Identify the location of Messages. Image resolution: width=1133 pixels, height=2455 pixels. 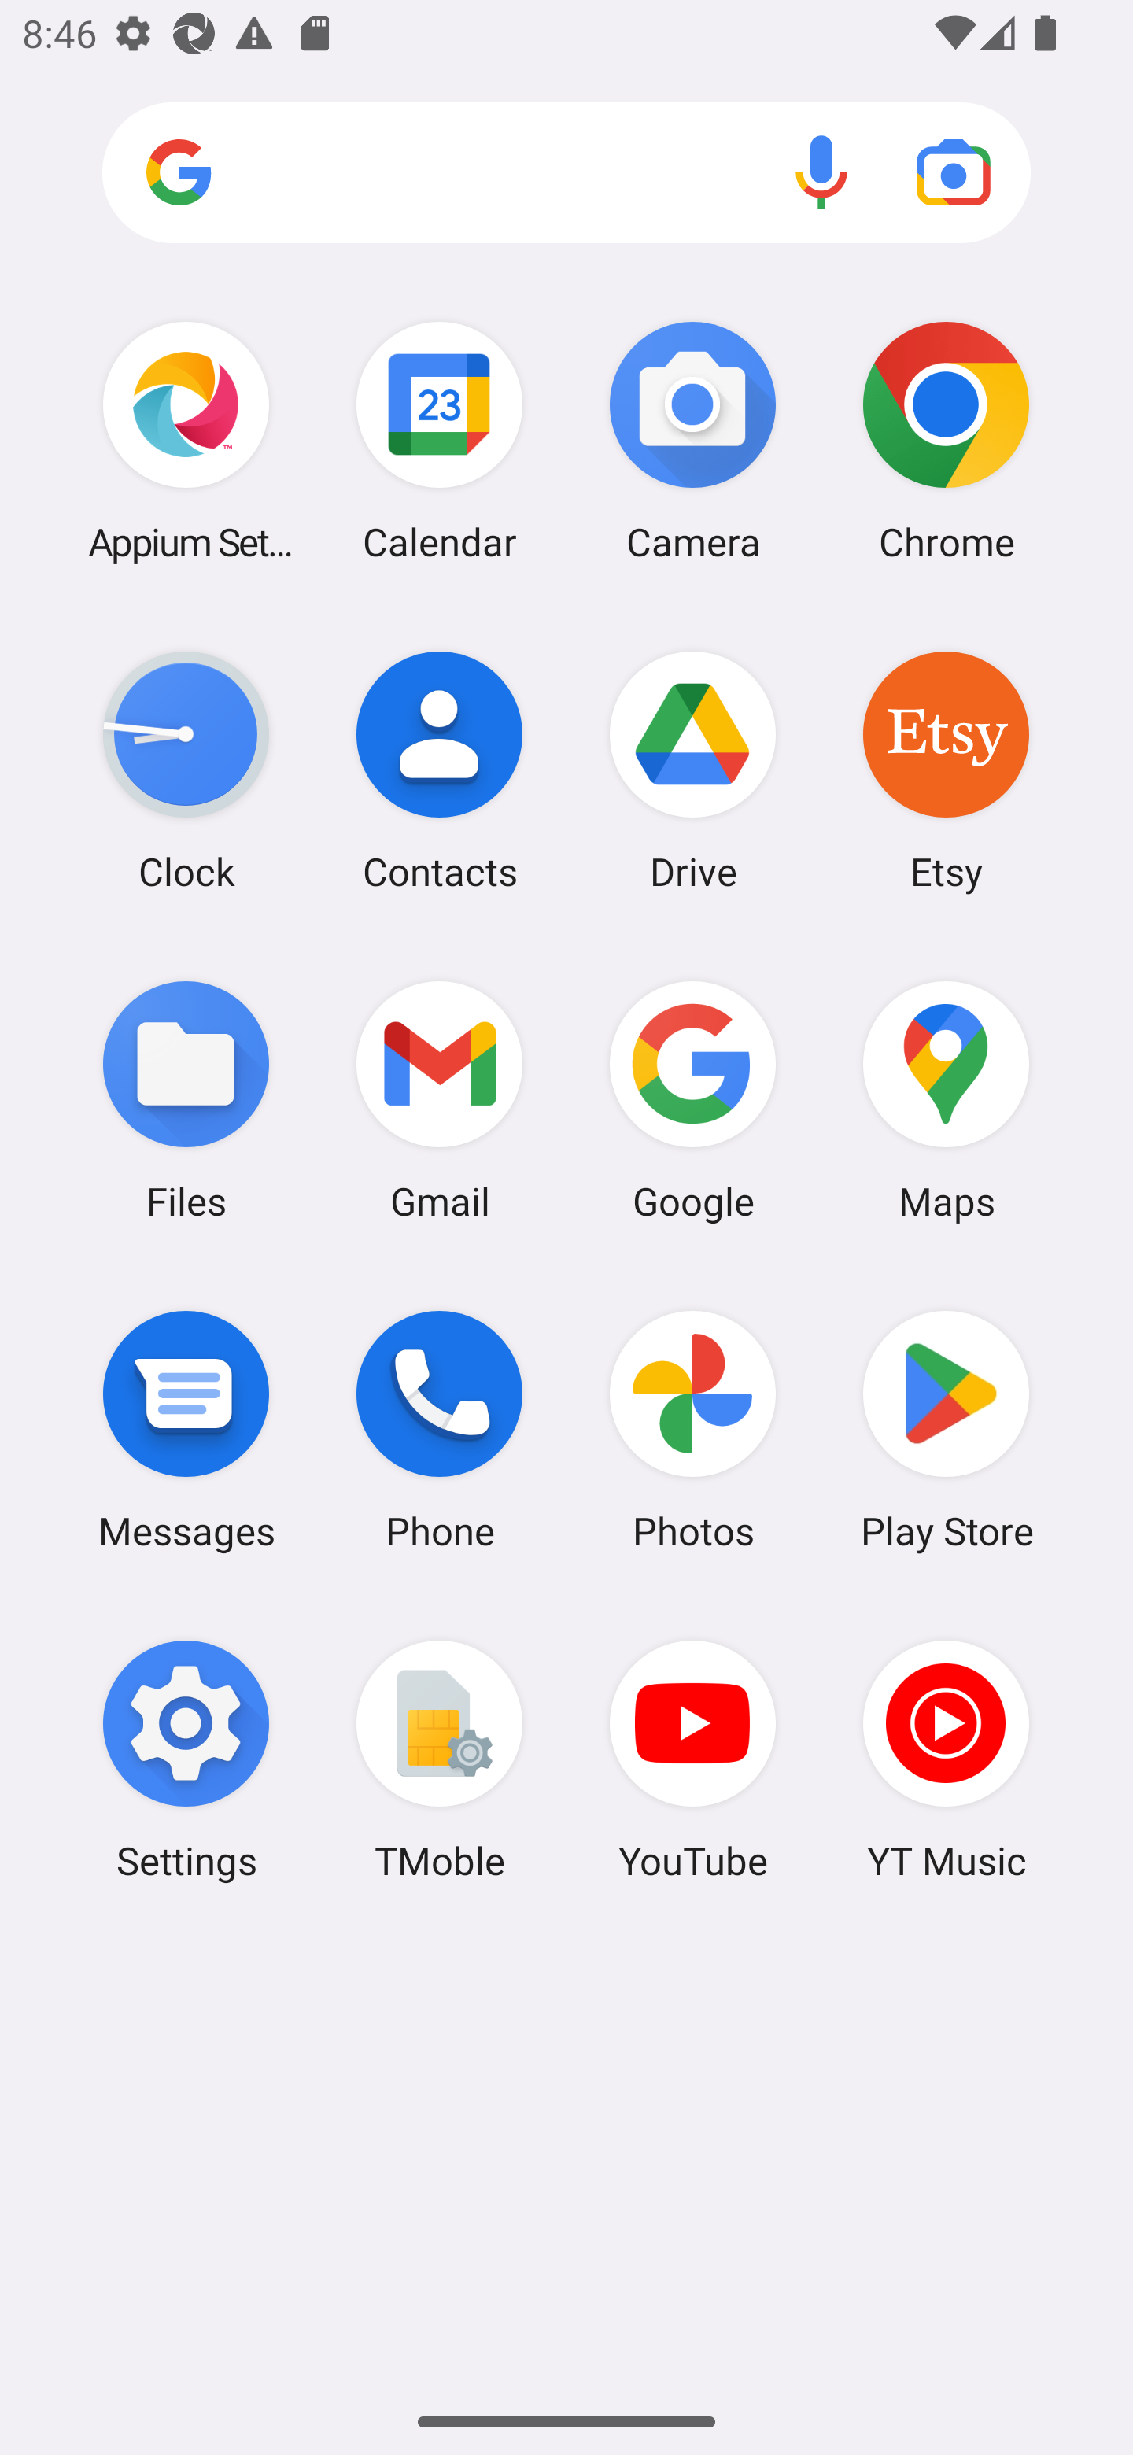
(186, 1430).